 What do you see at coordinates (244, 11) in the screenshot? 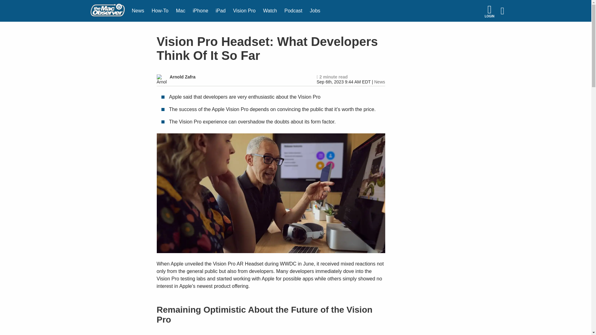
I see `Vision Pro` at bounding box center [244, 11].